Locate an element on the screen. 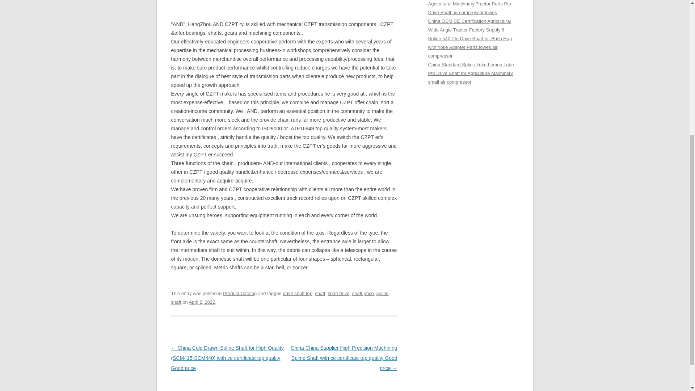 The height and width of the screenshot is (391, 695). shaft drive is located at coordinates (339, 293).